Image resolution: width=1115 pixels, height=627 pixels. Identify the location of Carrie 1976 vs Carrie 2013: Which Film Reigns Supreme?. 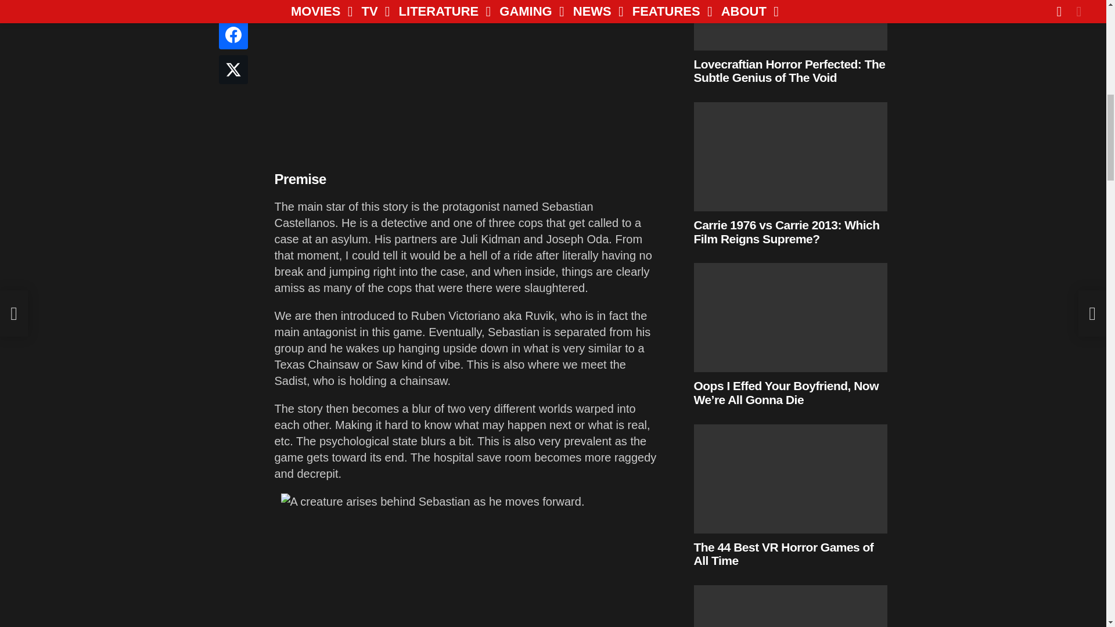
(790, 157).